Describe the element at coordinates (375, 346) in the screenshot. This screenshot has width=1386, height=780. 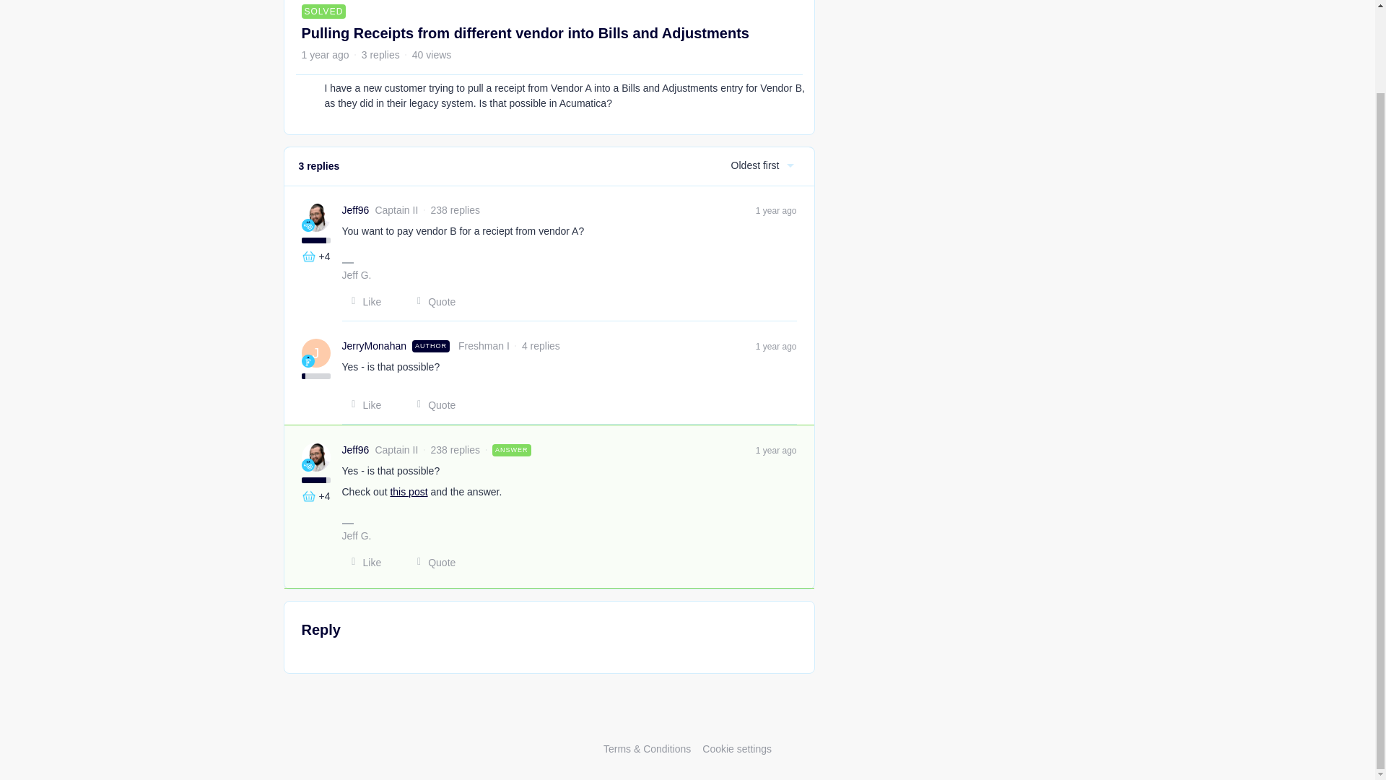
I see `JerryMonahan` at that location.